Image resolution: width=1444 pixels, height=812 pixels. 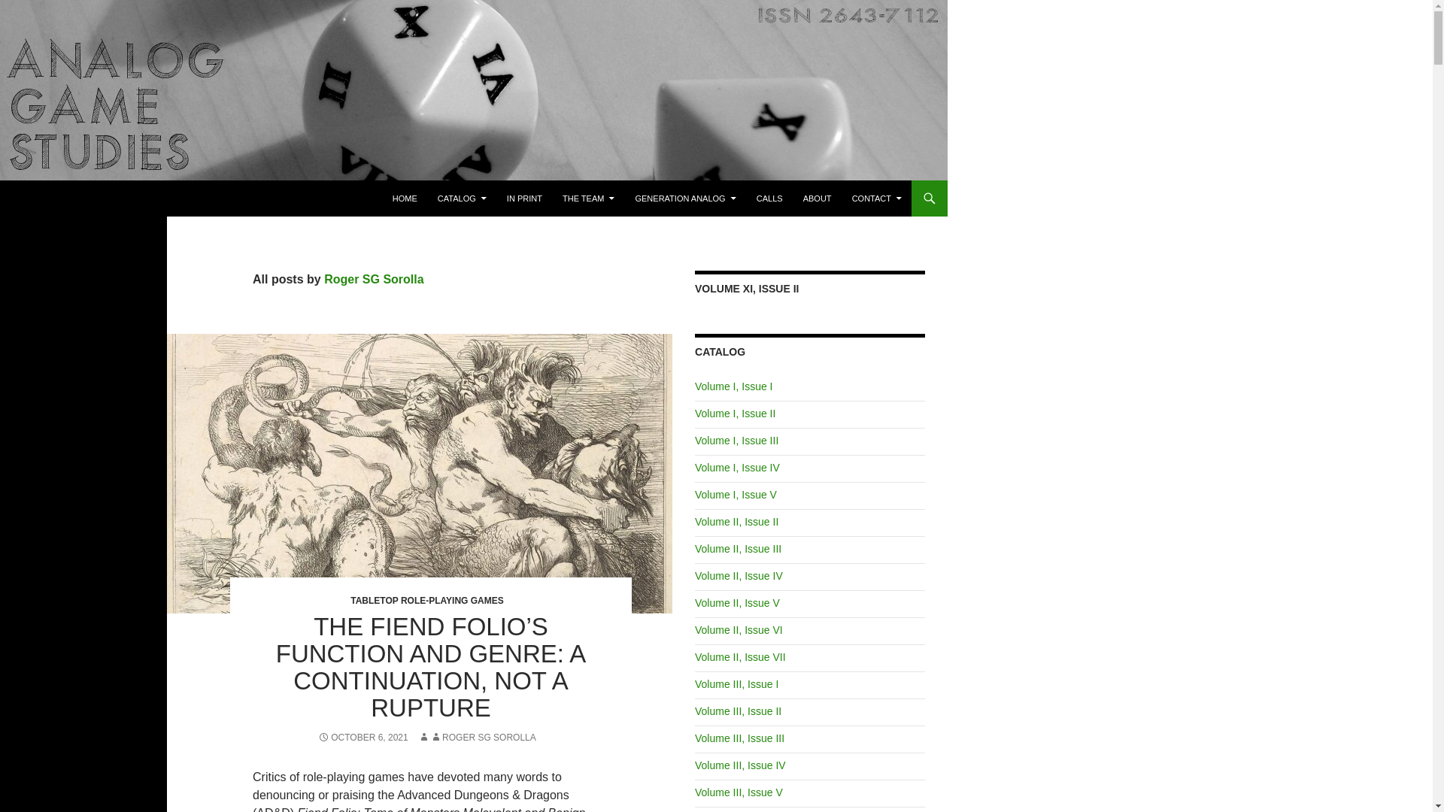 What do you see at coordinates (92, 198) in the screenshot?
I see `Analog Game Studies` at bounding box center [92, 198].